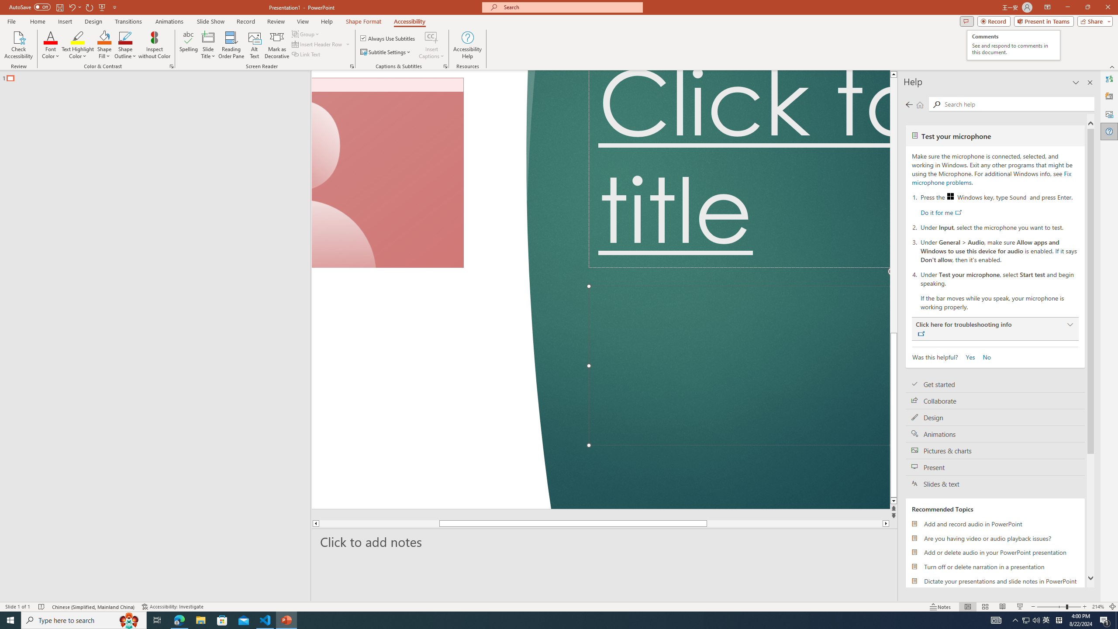  Describe the element at coordinates (995, 524) in the screenshot. I see `Add and record audio in PowerPoint` at that location.